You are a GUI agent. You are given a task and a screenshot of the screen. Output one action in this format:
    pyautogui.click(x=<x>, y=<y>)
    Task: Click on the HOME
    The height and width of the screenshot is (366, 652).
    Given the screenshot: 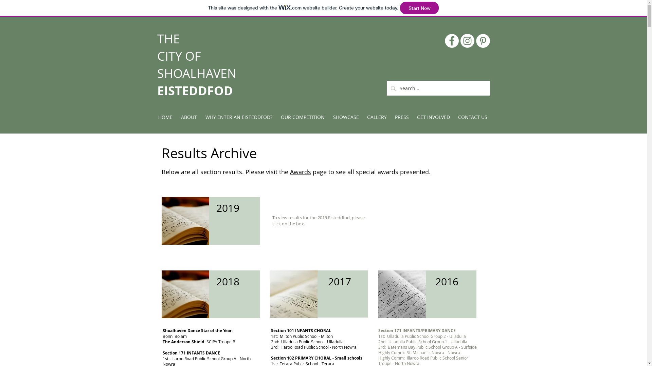 What is the action you would take?
    pyautogui.click(x=166, y=117)
    